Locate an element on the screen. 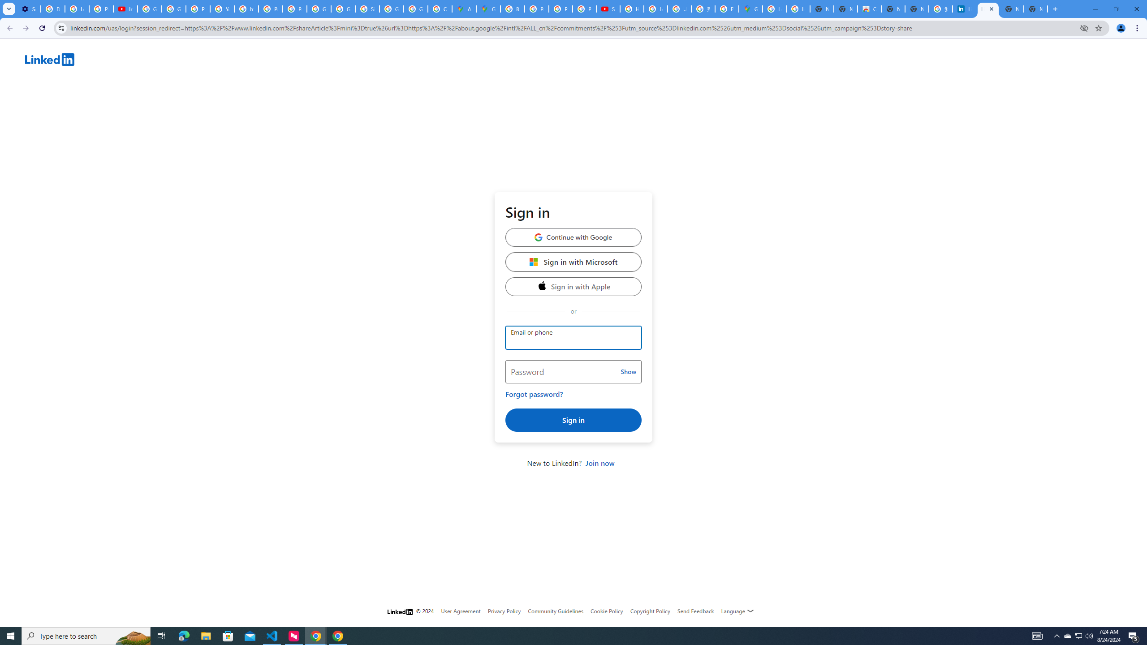 Image resolution: width=1147 pixels, height=645 pixels. Privacy Help Center - Policies Help is located at coordinates (271, 9).